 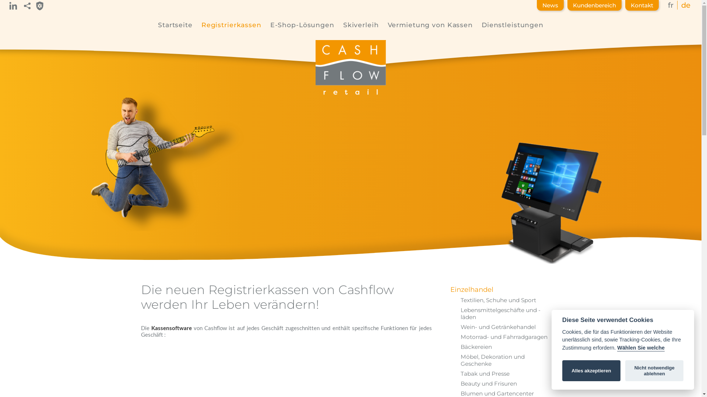 What do you see at coordinates (642, 5) in the screenshot?
I see `Kontakt` at bounding box center [642, 5].